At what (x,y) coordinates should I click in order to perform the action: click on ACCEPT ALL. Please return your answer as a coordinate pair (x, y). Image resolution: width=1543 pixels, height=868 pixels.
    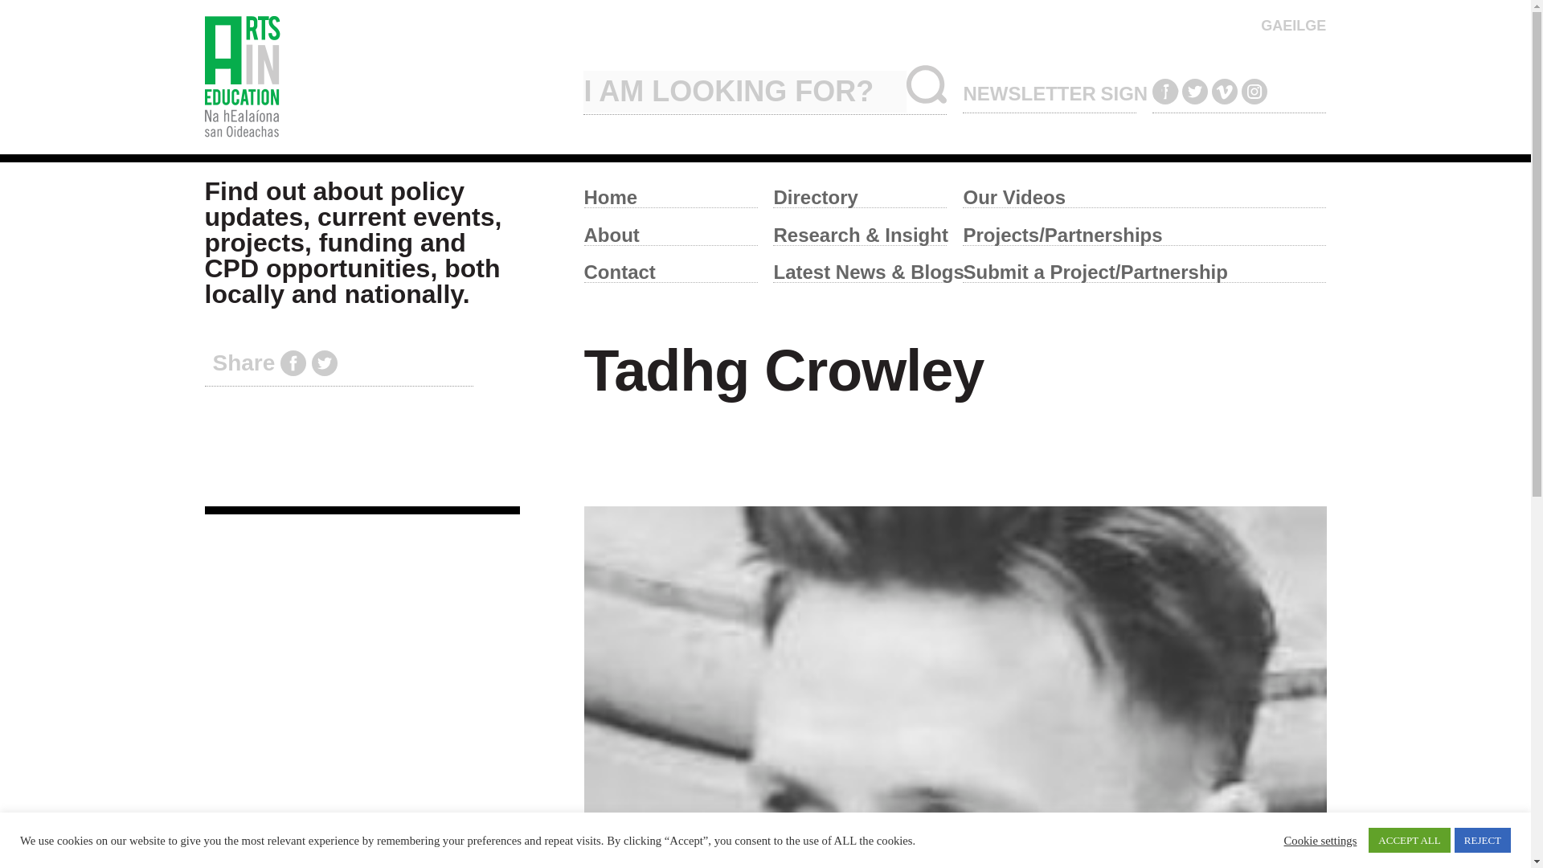
    Looking at the image, I should click on (1410, 840).